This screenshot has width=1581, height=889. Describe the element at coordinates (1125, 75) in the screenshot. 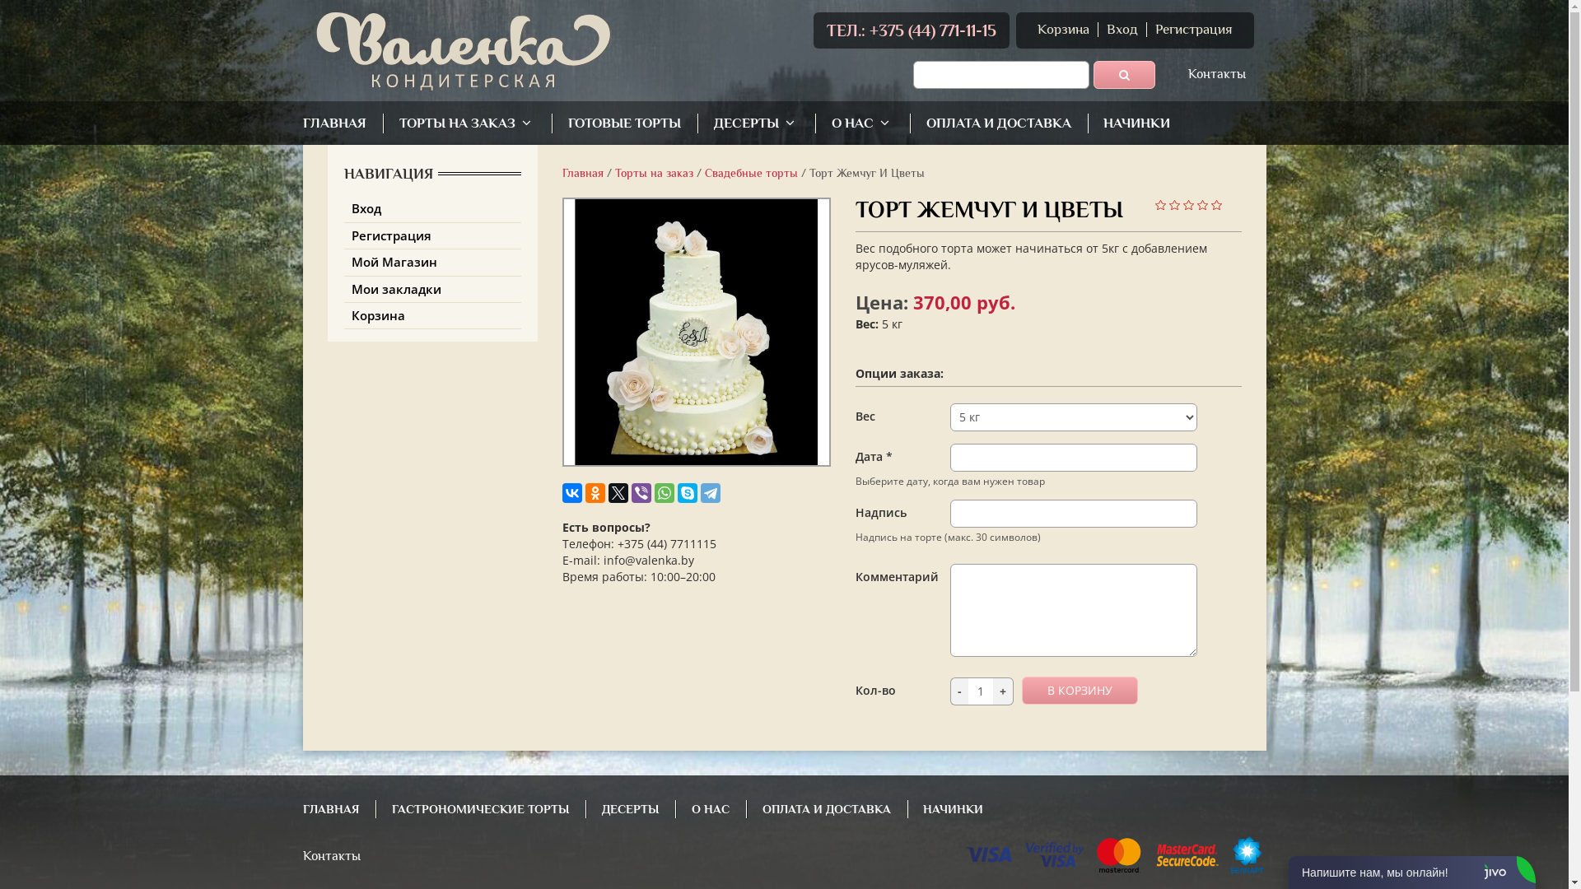

I see `<i class="fa fa-search"></i>` at that location.